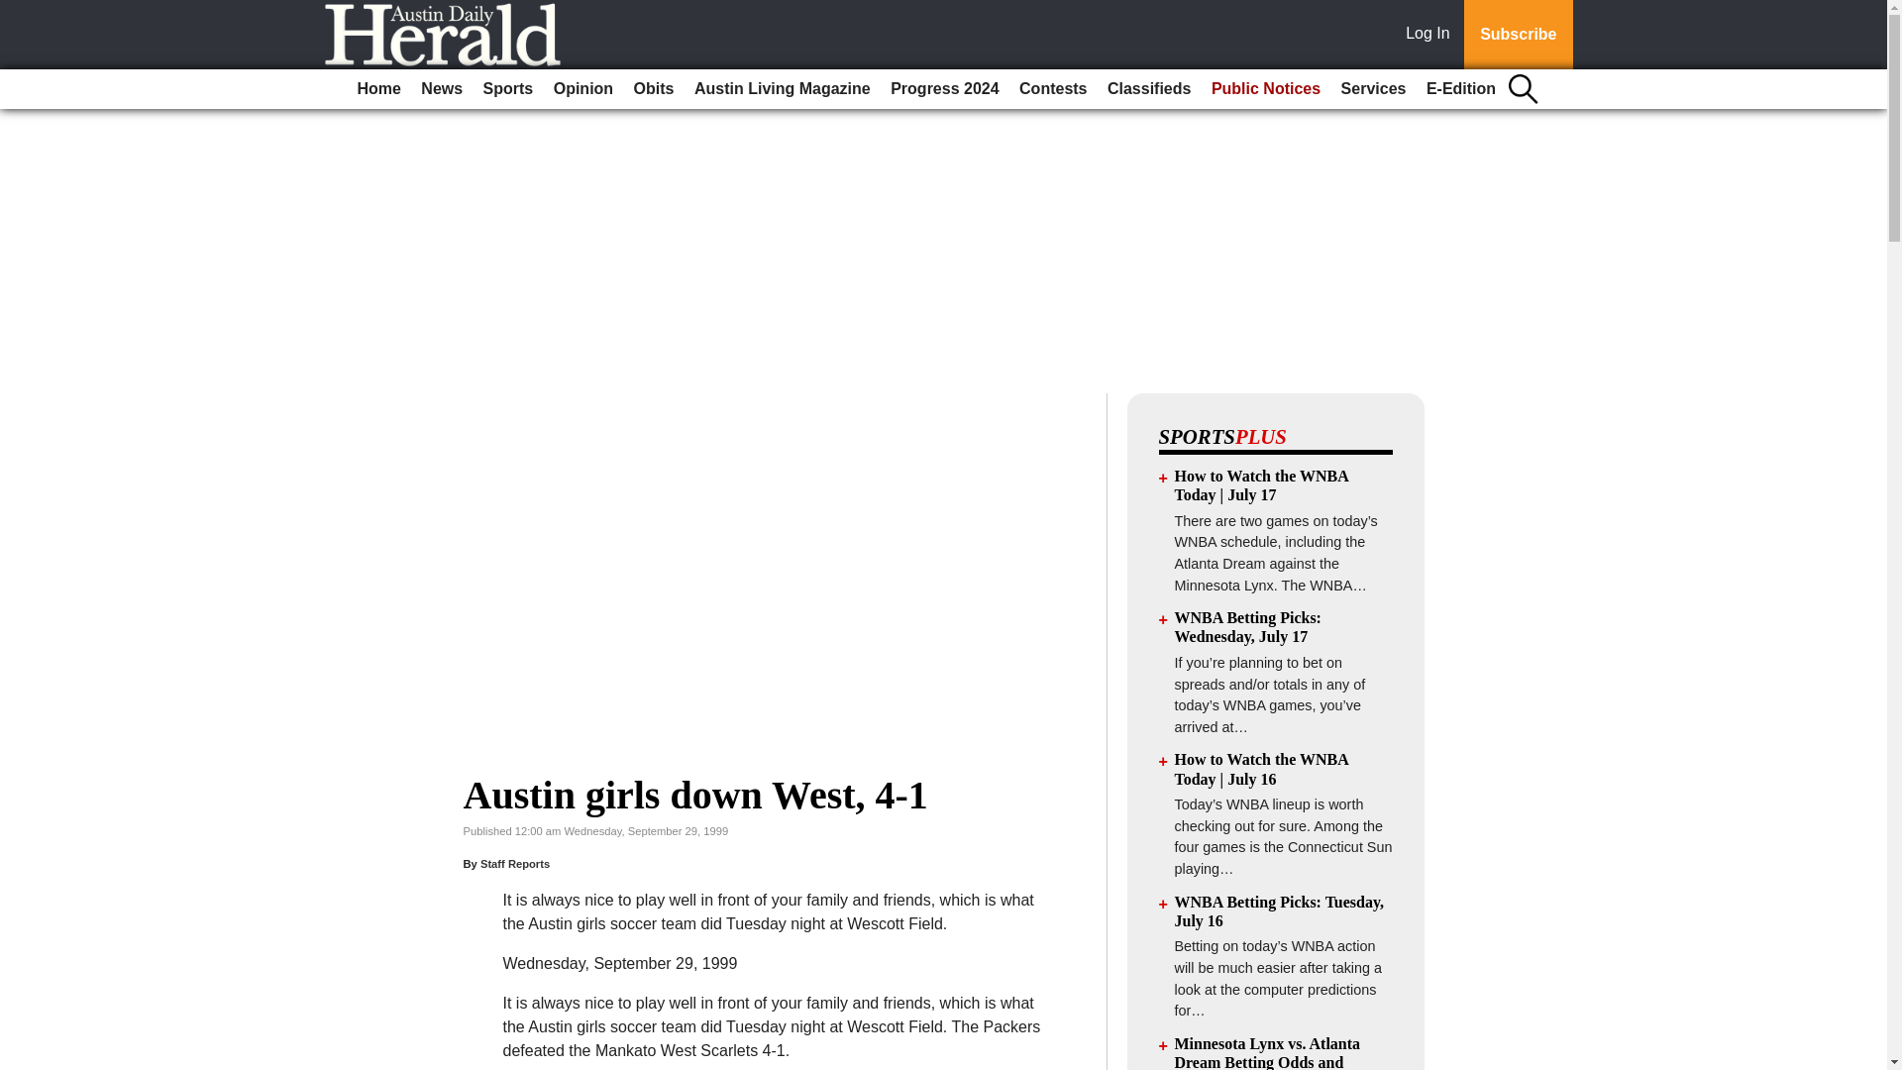  I want to click on Obits, so click(654, 89).